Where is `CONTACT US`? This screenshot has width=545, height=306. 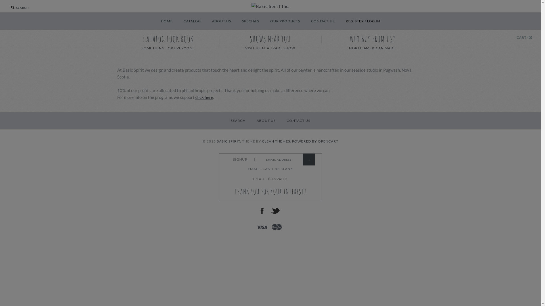
CONTACT US is located at coordinates (299, 121).